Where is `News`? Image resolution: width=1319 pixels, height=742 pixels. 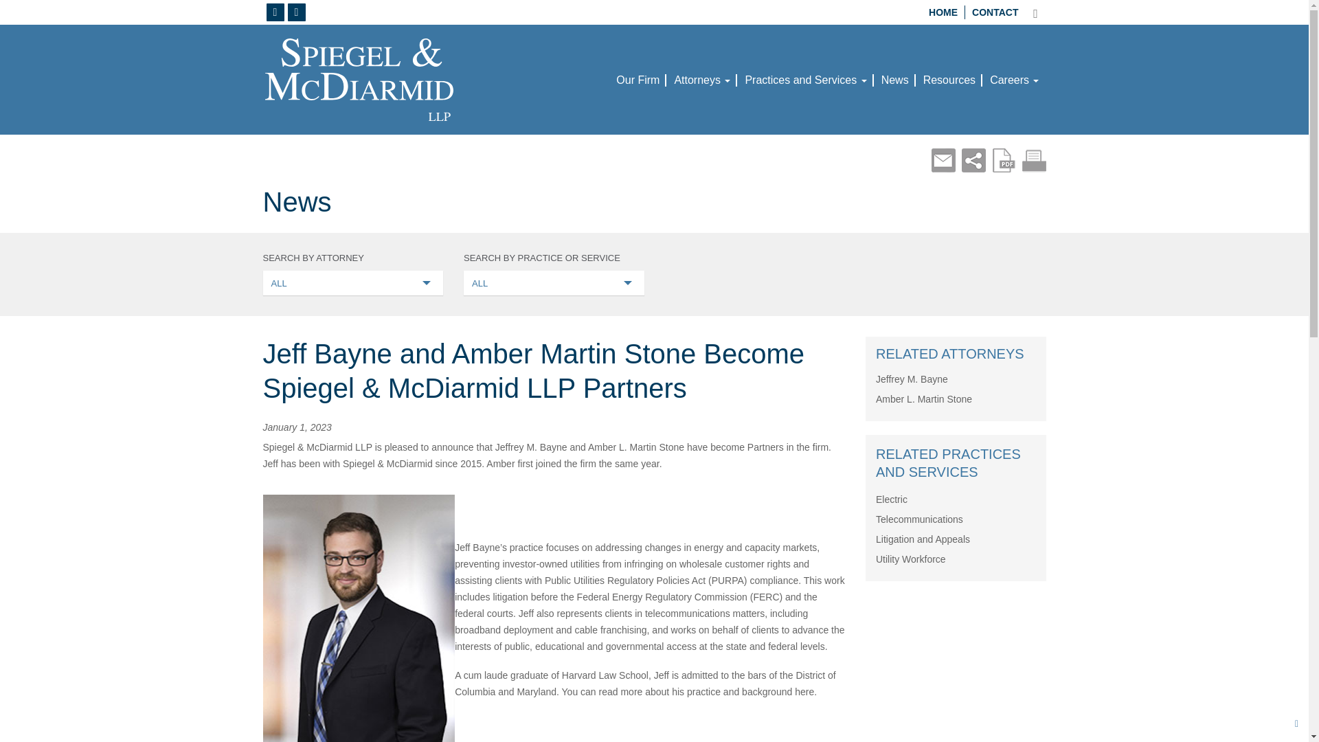 News is located at coordinates (894, 83).